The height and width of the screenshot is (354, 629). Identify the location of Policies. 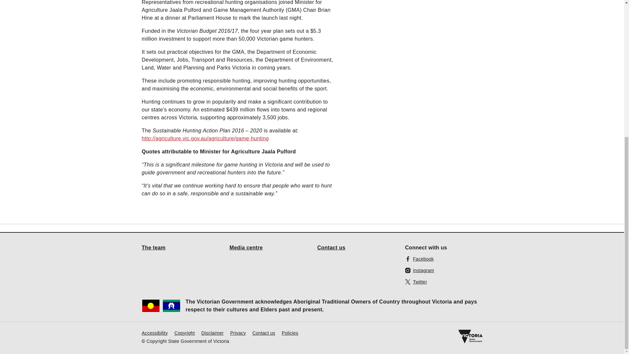
(290, 332).